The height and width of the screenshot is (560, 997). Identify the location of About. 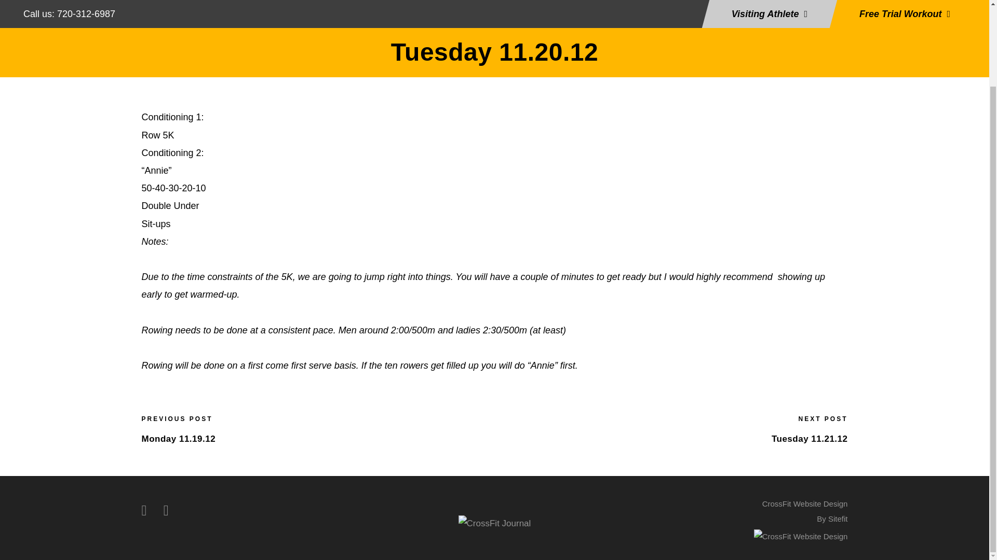
(411, 12).